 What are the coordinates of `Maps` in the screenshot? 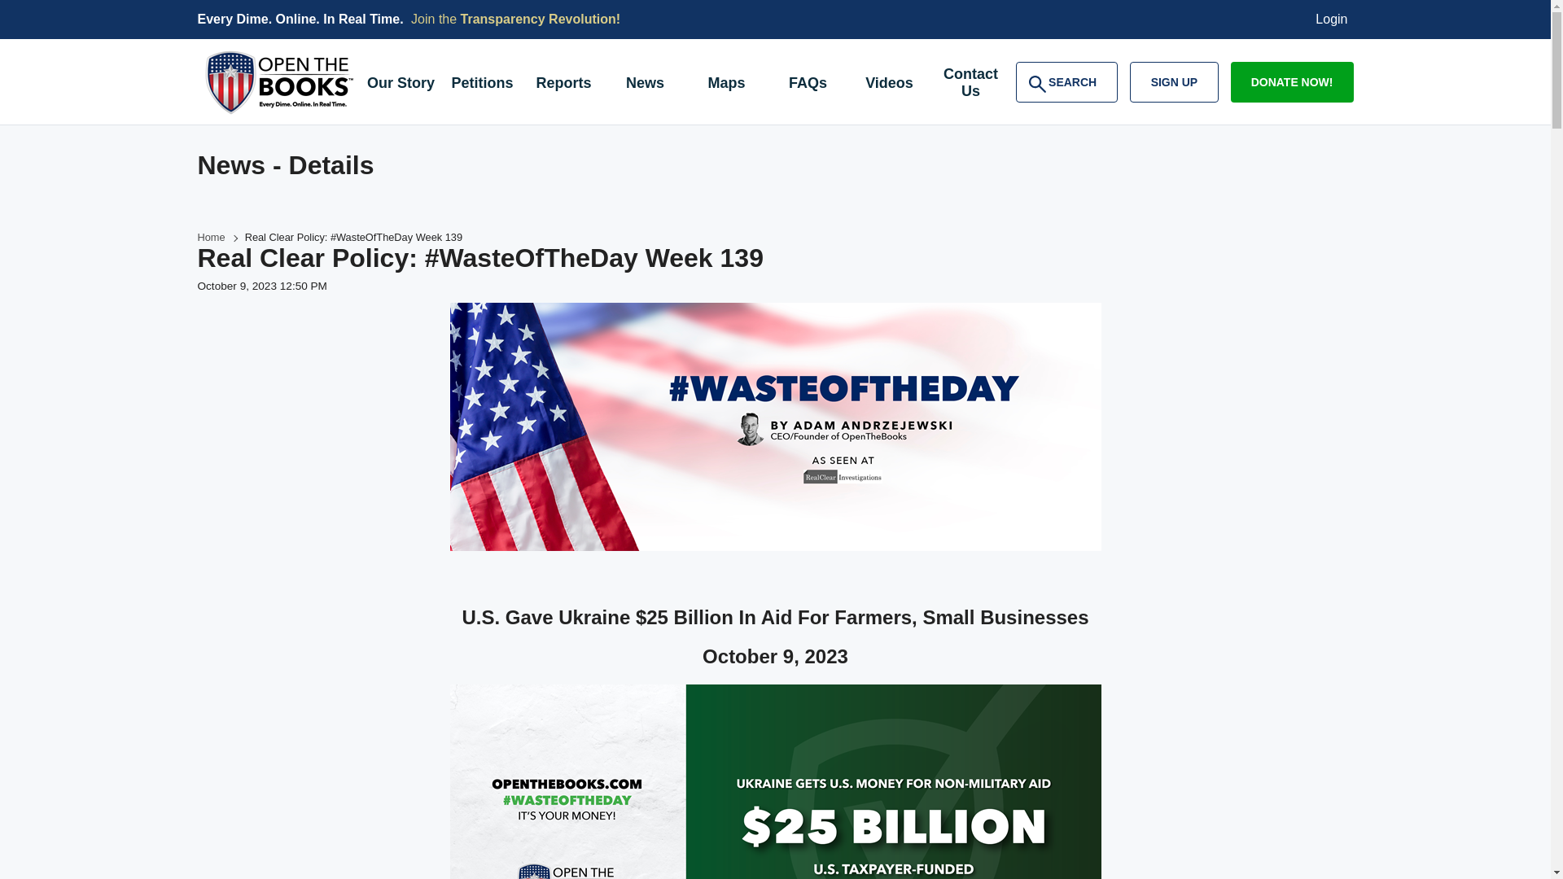 It's located at (726, 85).